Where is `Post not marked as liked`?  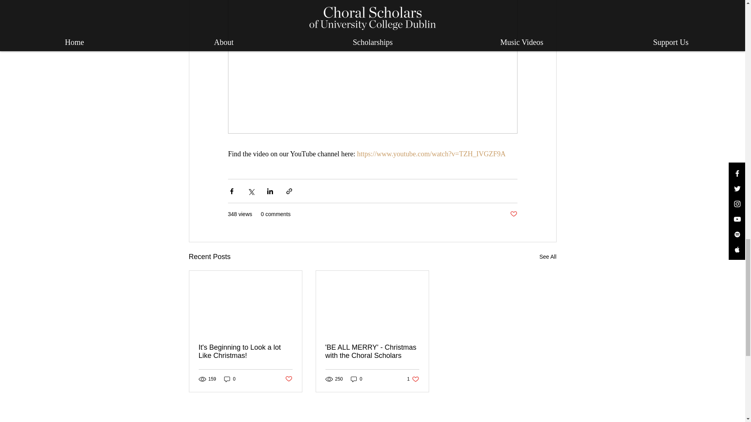
Post not marked as liked is located at coordinates (288, 379).